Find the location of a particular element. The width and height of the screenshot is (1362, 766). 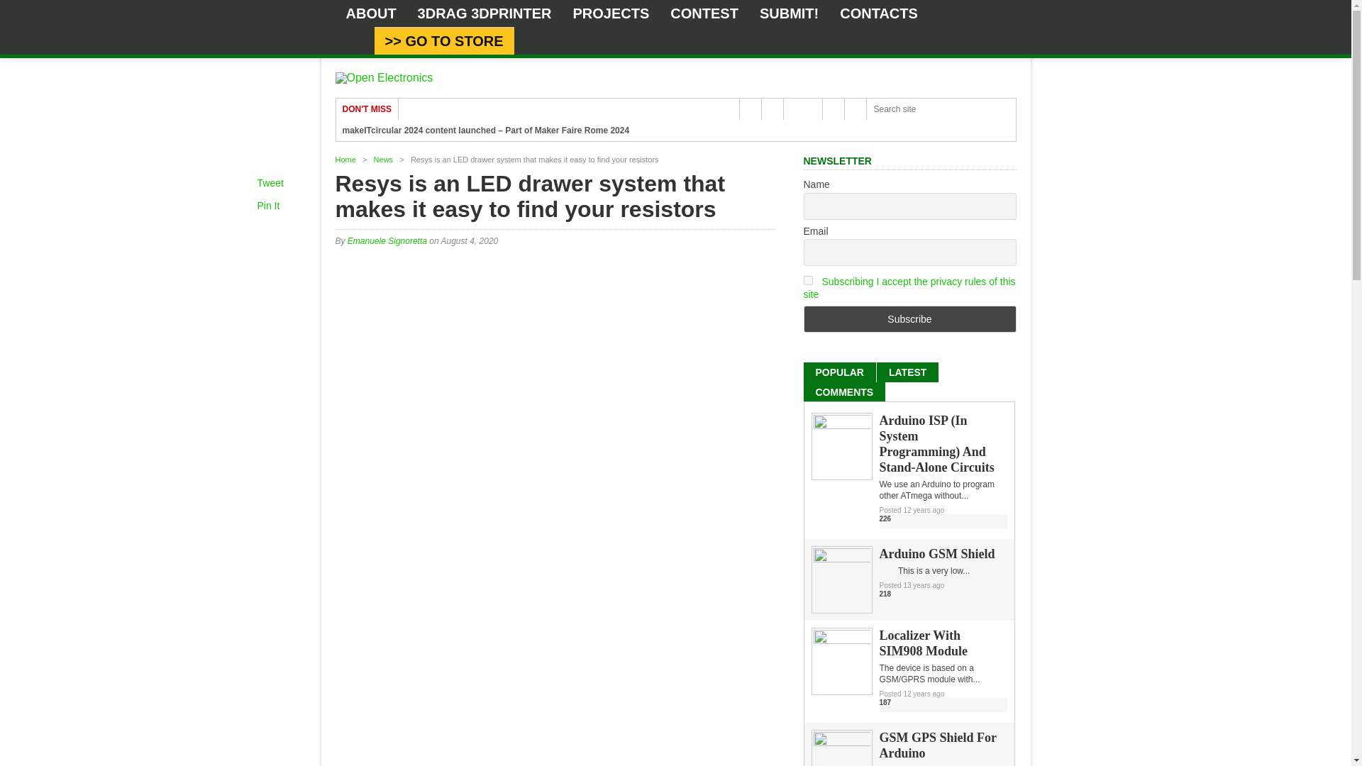

Posts by Emanuele Signoretta is located at coordinates (387, 240).